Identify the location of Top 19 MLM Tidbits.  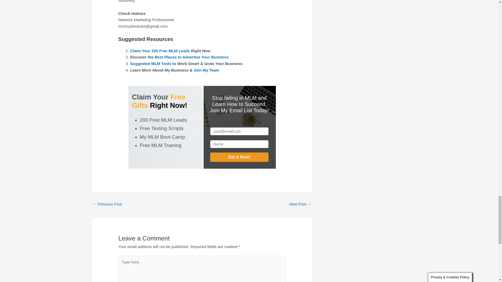
(107, 204).